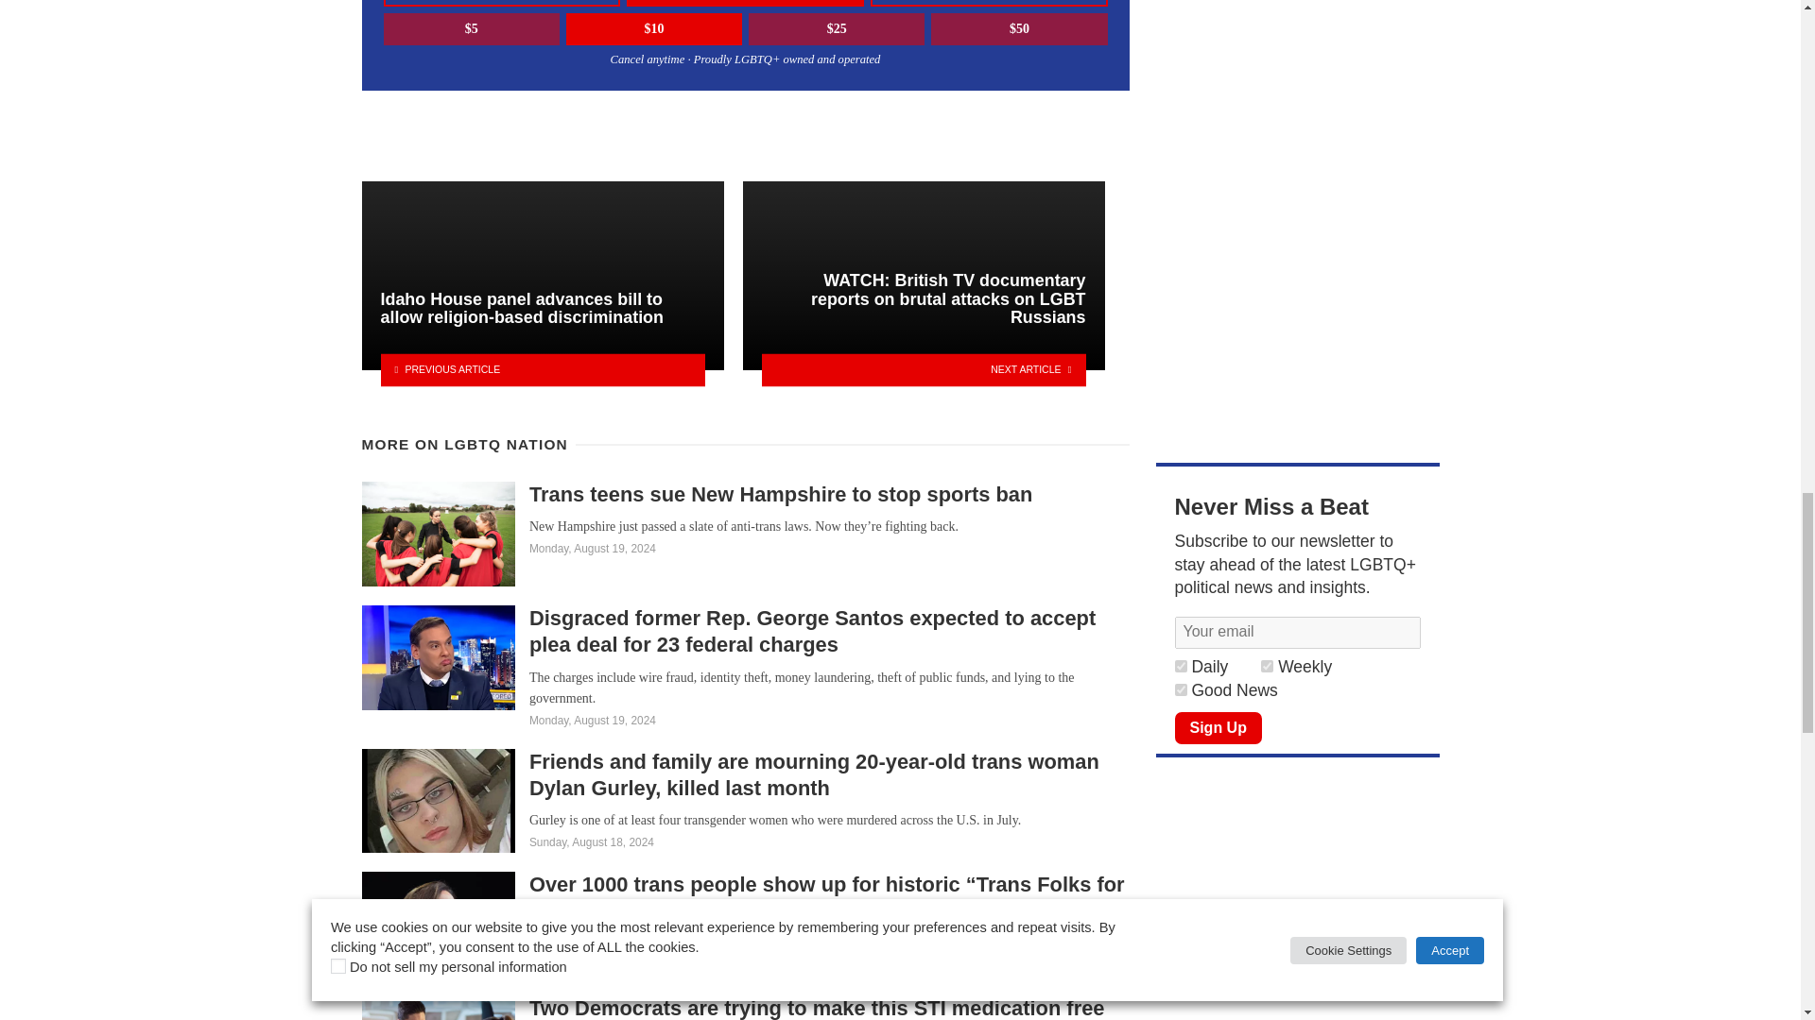 This screenshot has width=1815, height=1020. What do you see at coordinates (1180, 689) in the screenshot?
I see `1920883` at bounding box center [1180, 689].